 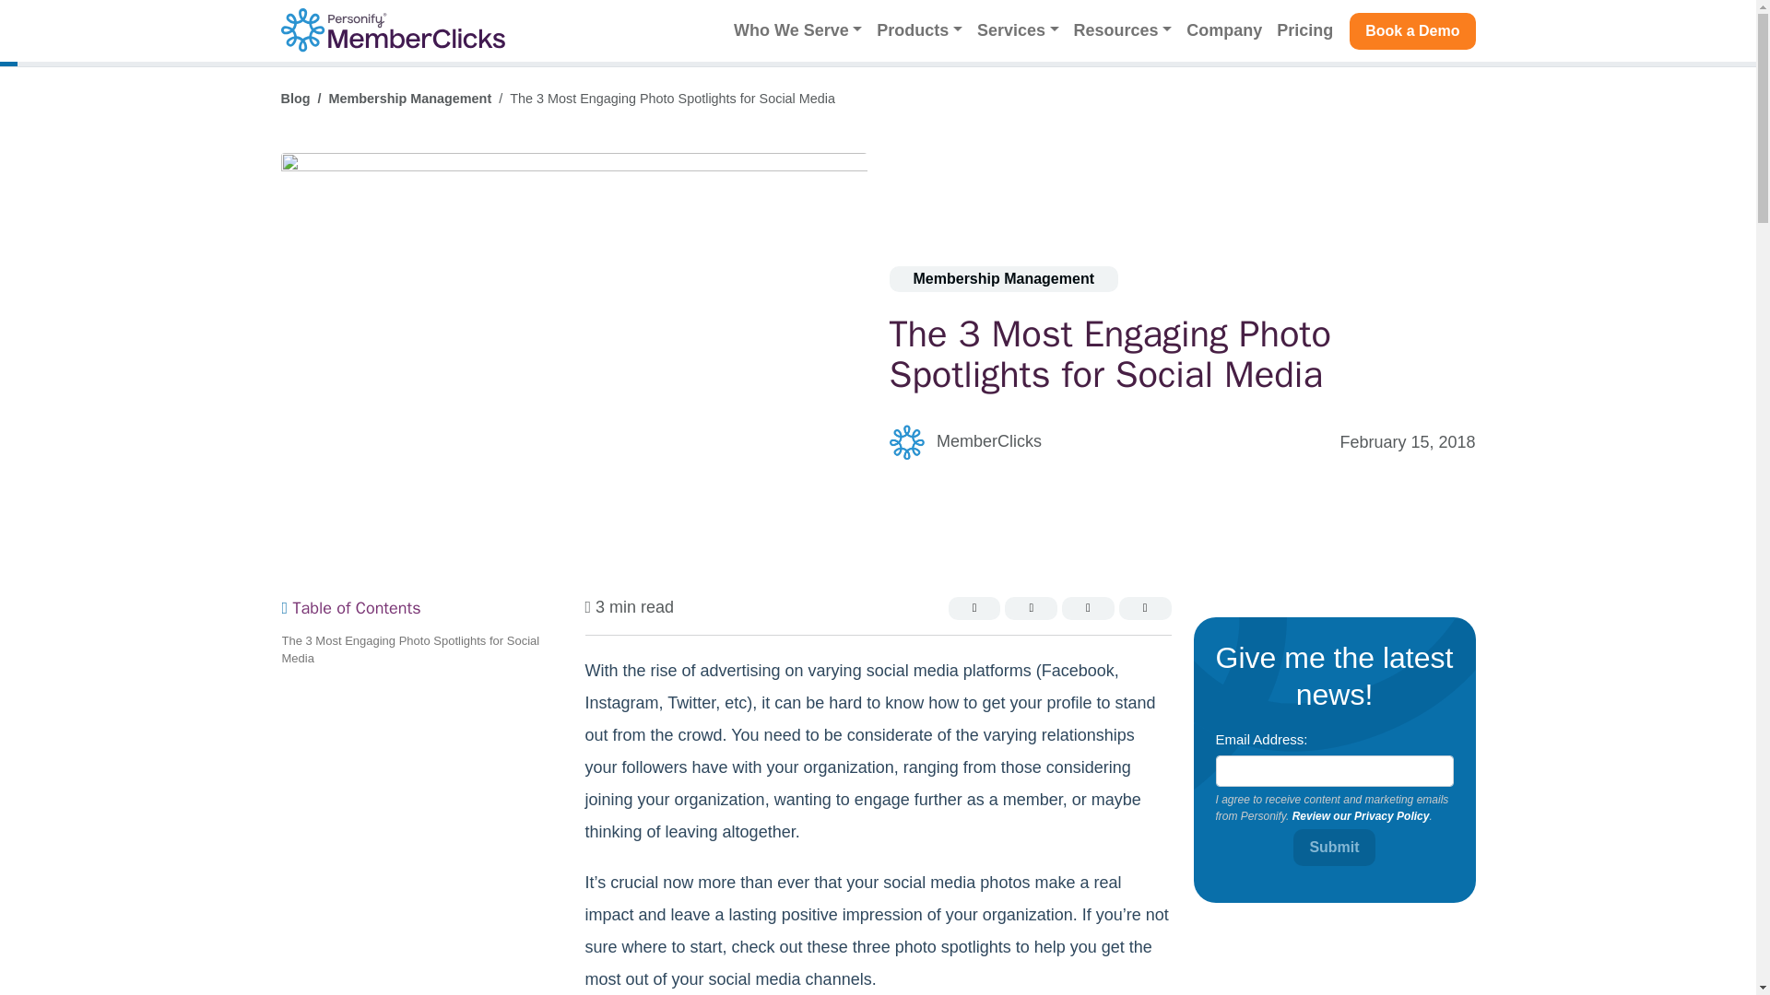 What do you see at coordinates (1123, 30) in the screenshot?
I see `Resources` at bounding box center [1123, 30].